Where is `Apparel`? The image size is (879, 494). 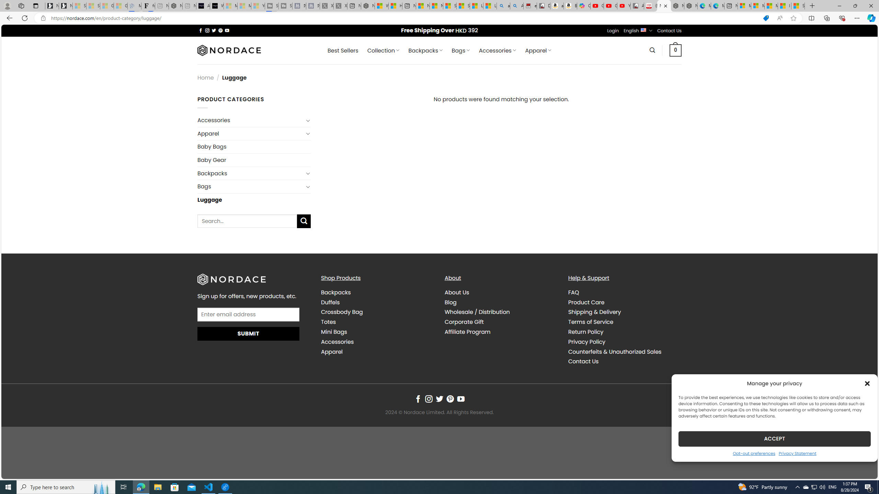 Apparel is located at coordinates (377, 352).